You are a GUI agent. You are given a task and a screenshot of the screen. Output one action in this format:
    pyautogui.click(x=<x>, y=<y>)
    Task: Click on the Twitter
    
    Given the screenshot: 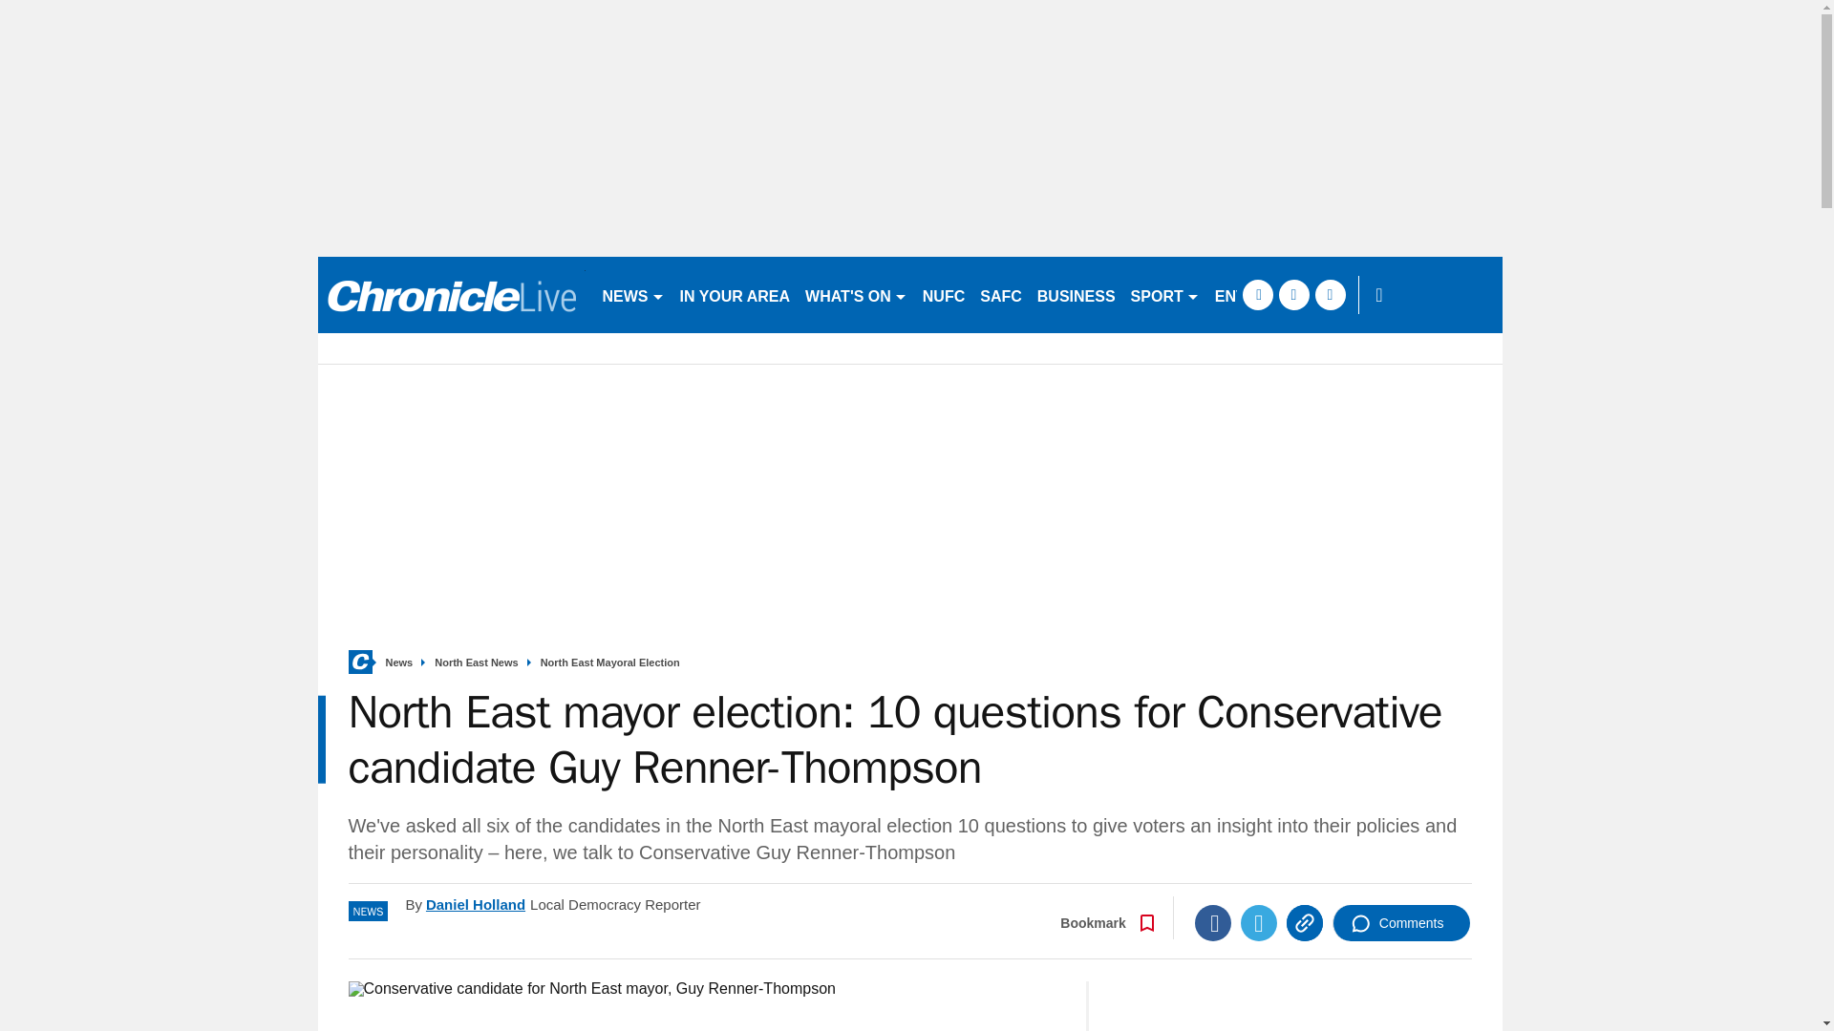 What is the action you would take?
    pyautogui.click(x=1259, y=923)
    